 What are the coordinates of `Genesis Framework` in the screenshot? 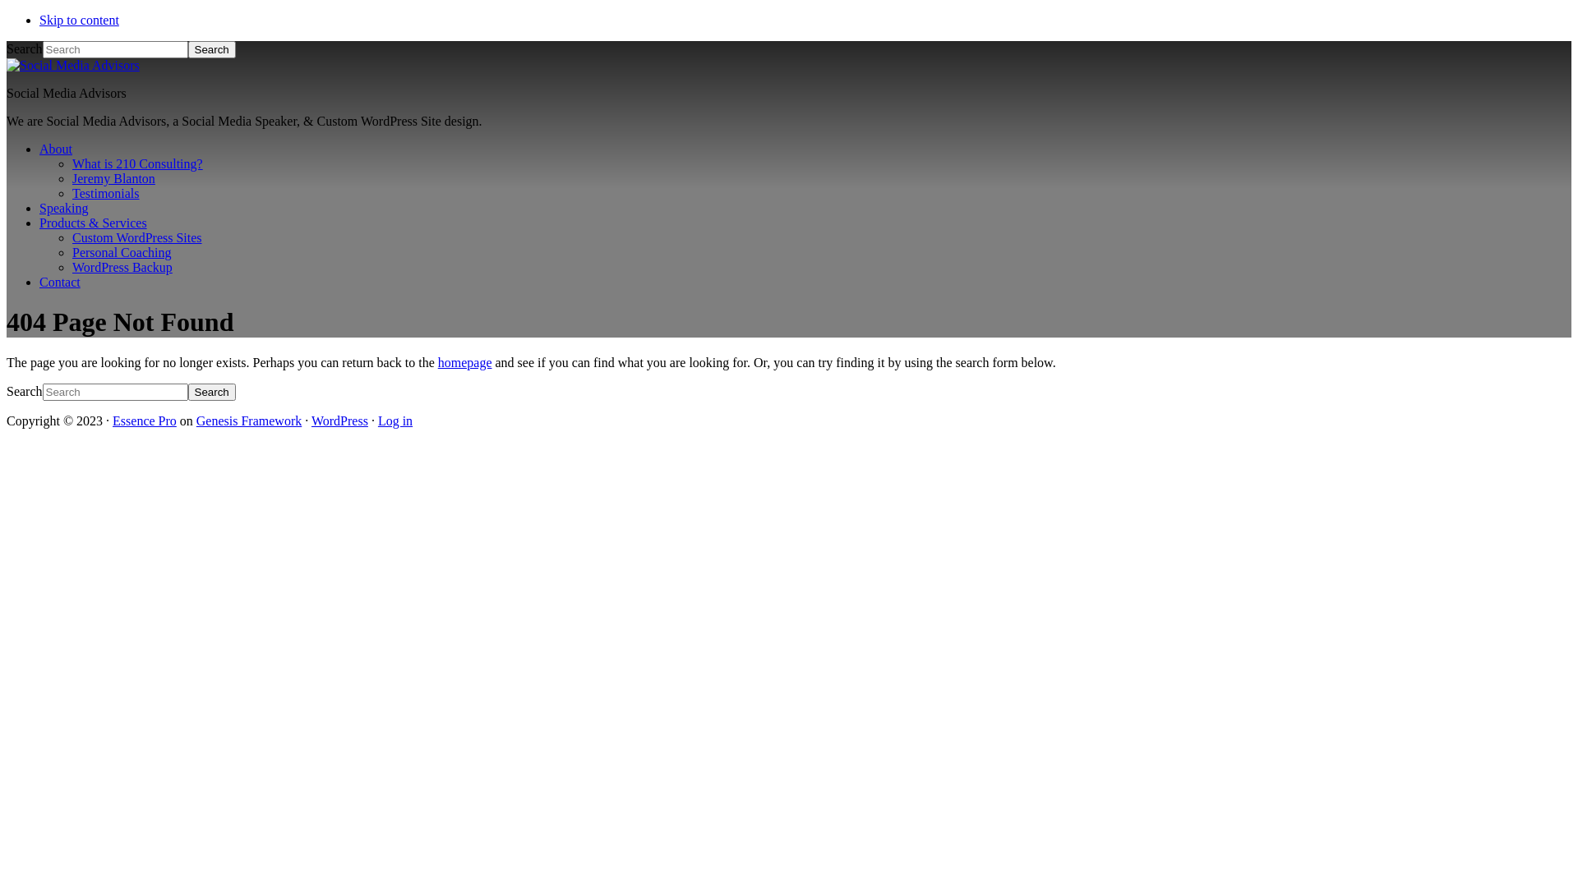 It's located at (249, 421).